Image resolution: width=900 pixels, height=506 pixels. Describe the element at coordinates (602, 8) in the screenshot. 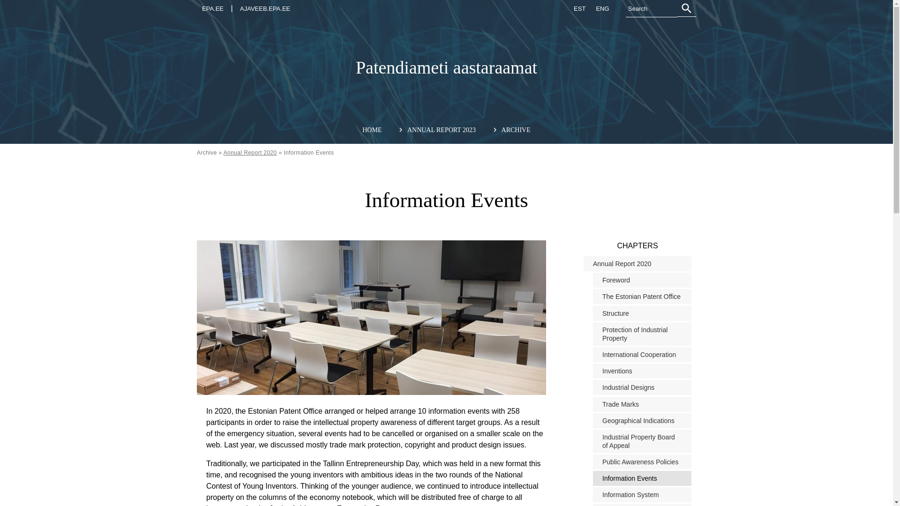

I see `ENG` at that location.